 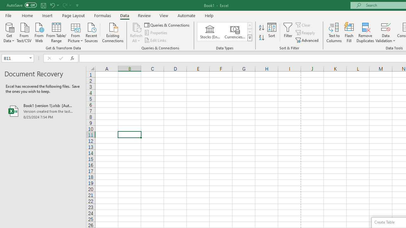 What do you see at coordinates (308, 40) in the screenshot?
I see `Advanced...` at bounding box center [308, 40].